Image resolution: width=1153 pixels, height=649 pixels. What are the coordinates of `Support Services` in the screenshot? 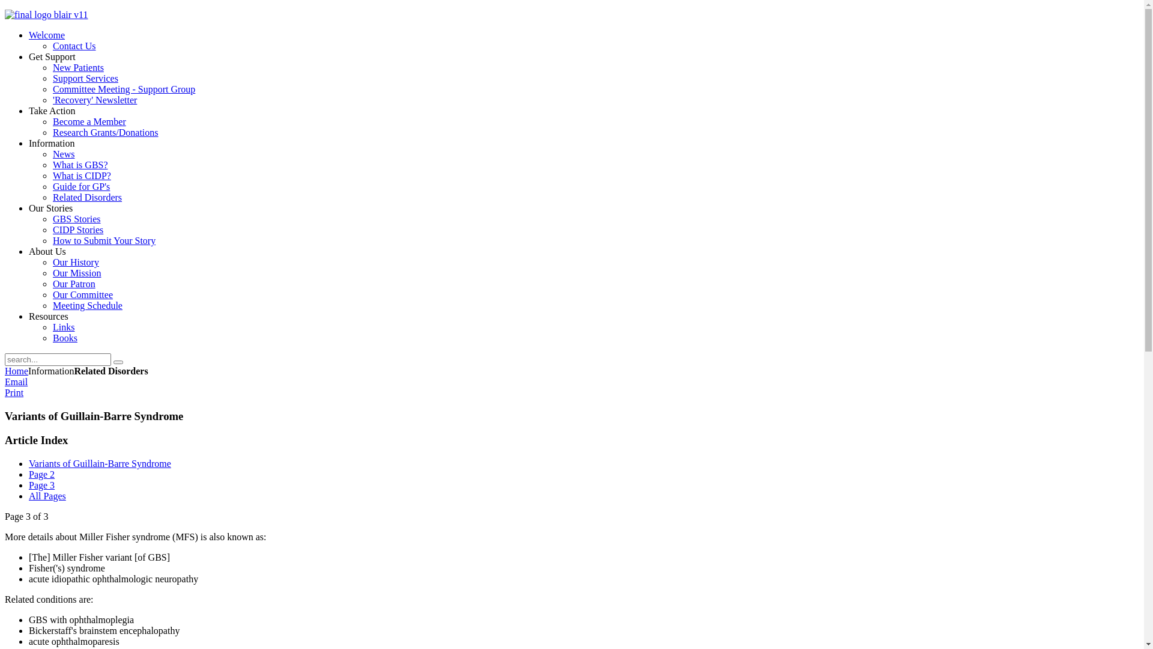 It's located at (85, 78).